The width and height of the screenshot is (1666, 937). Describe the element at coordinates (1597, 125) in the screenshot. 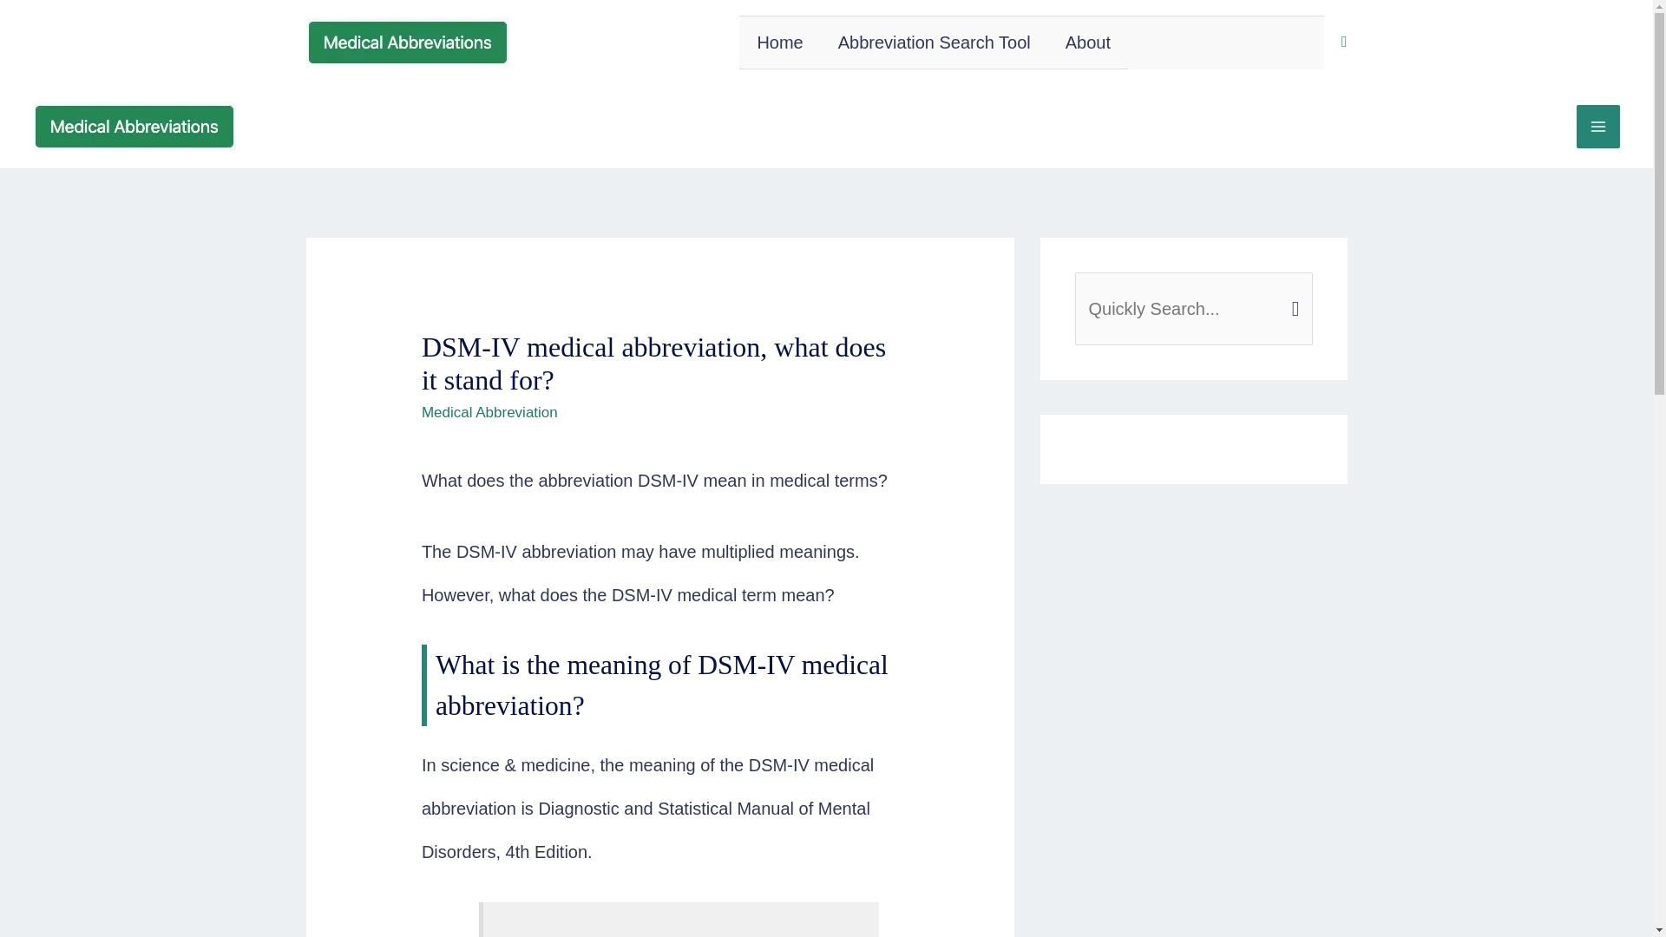

I see `Main Menu` at that location.